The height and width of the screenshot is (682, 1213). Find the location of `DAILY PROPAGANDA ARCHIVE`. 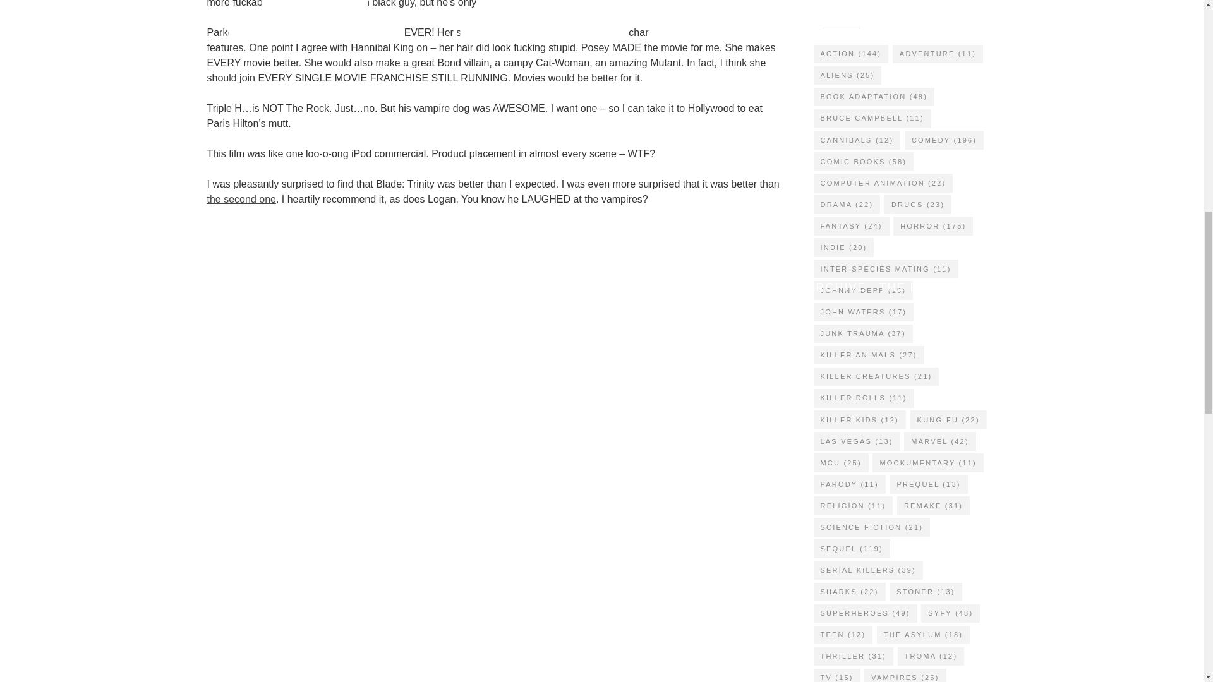

DAILY PROPAGANDA ARCHIVE is located at coordinates (639, 287).